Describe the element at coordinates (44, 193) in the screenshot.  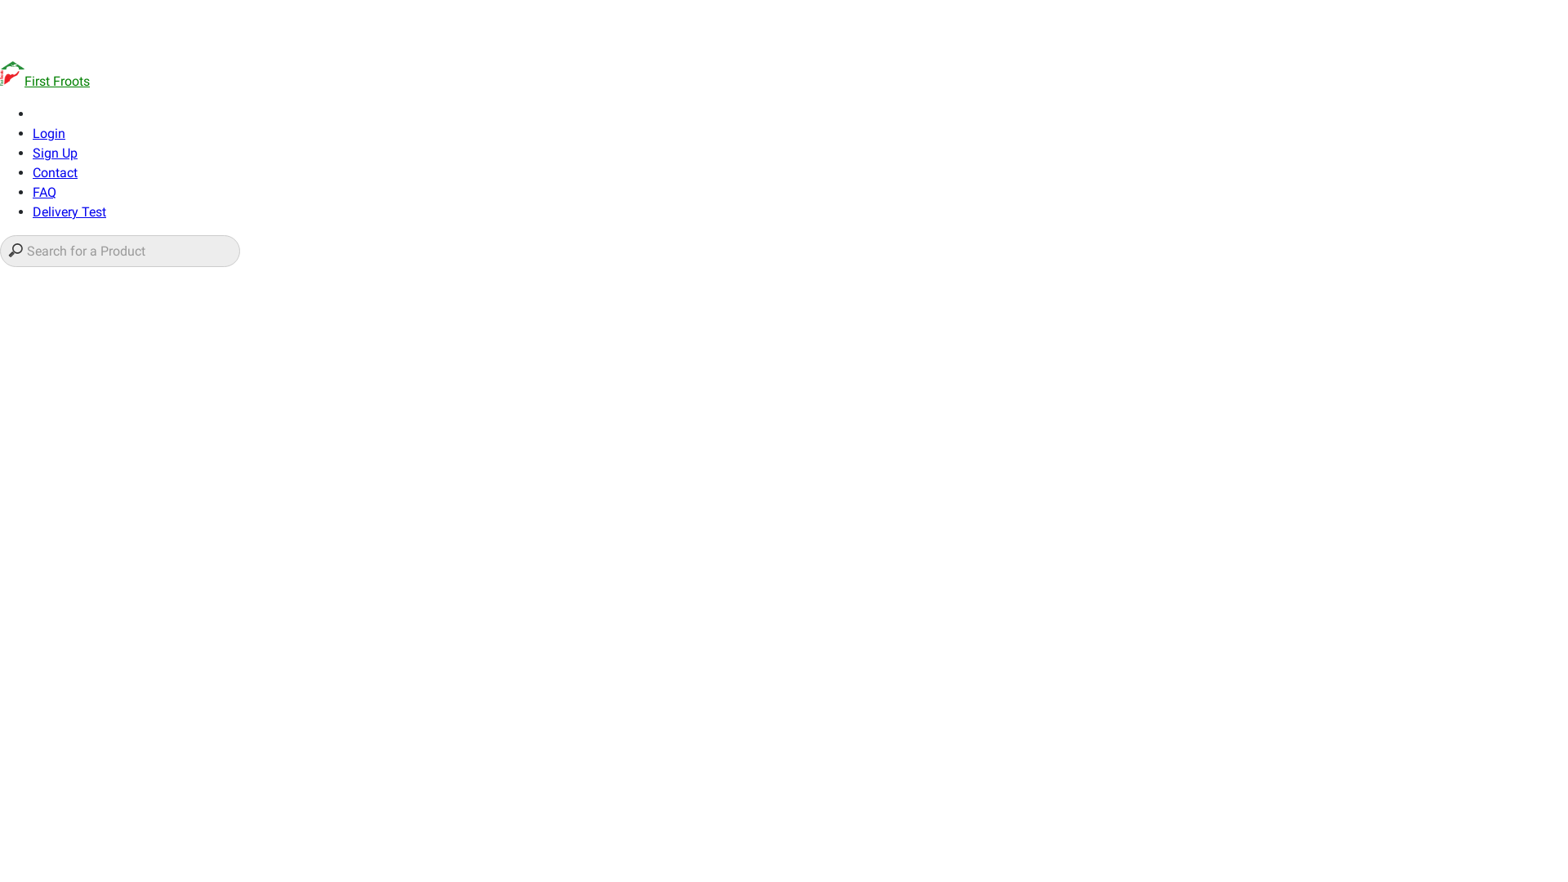
I see `FAQ` at that location.